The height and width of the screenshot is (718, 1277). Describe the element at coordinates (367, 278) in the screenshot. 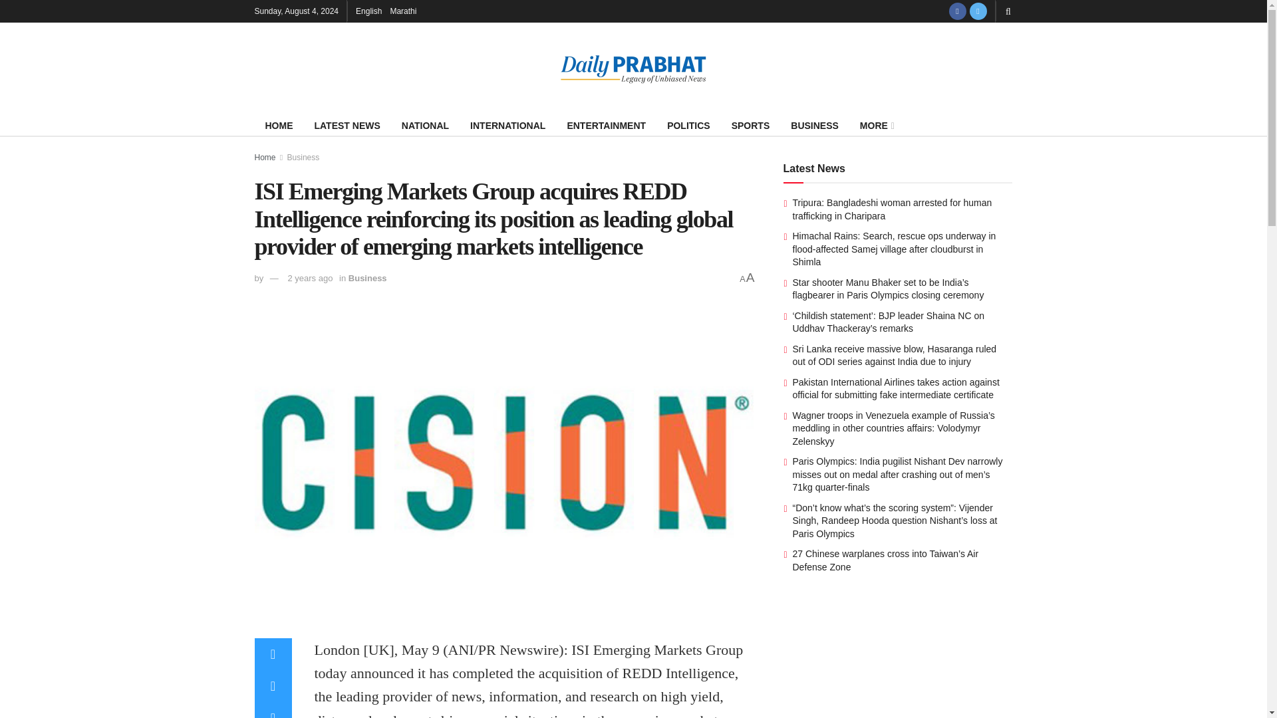

I see `Business` at that location.